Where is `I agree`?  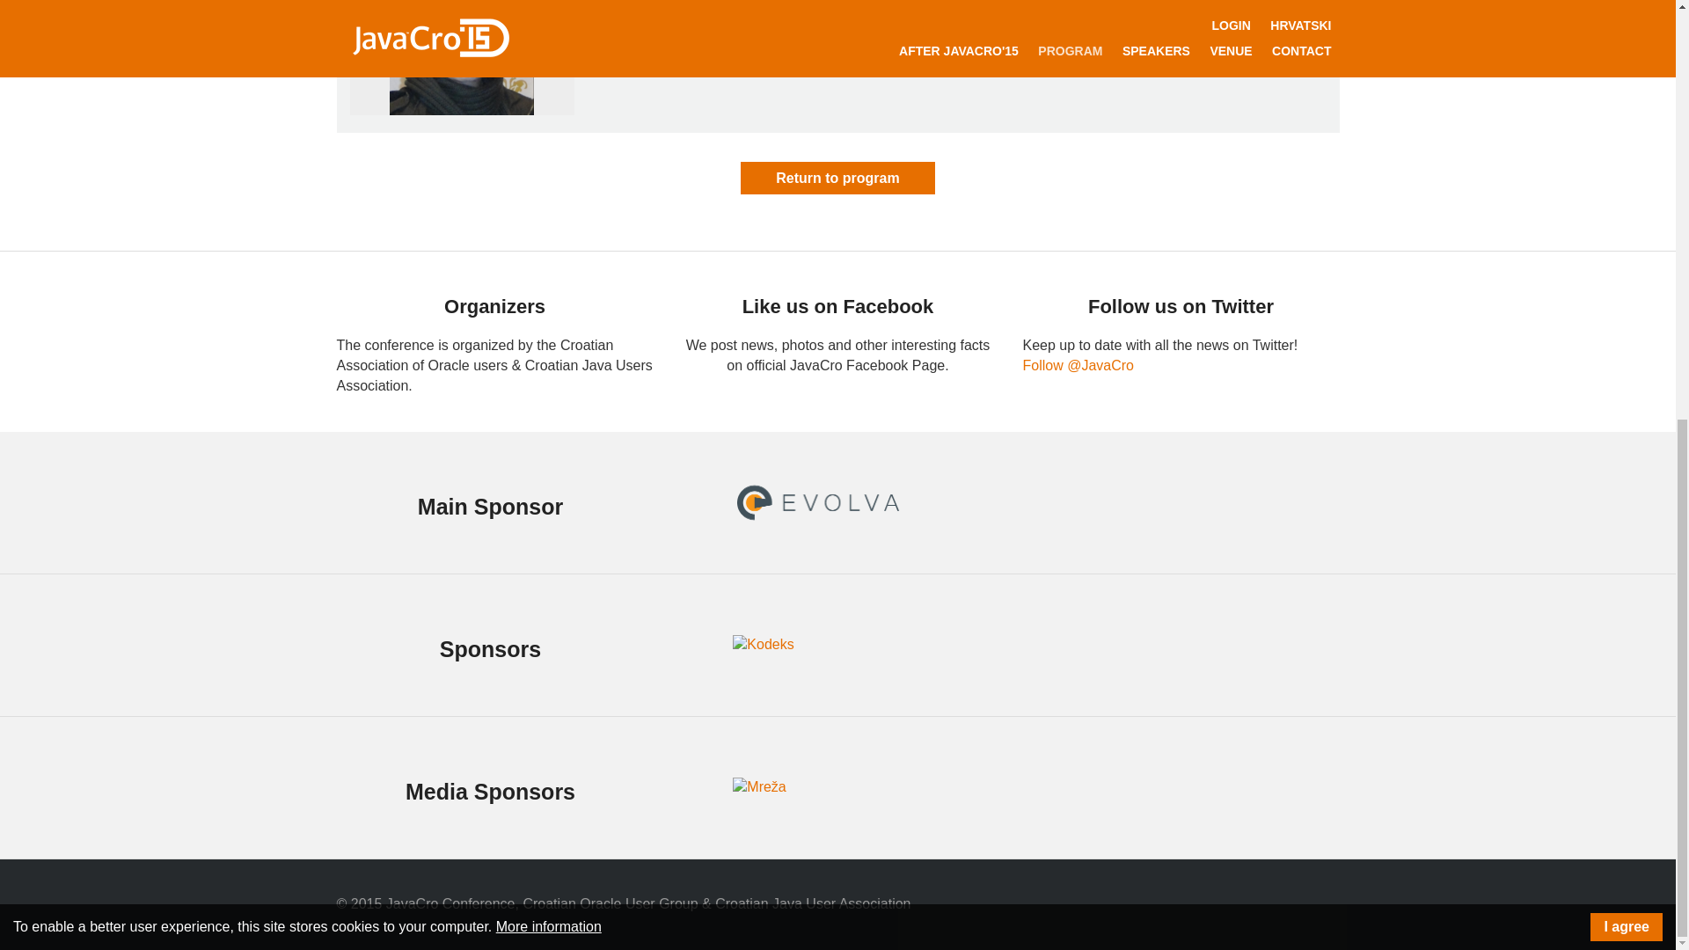
I agree is located at coordinates (1626, 179).